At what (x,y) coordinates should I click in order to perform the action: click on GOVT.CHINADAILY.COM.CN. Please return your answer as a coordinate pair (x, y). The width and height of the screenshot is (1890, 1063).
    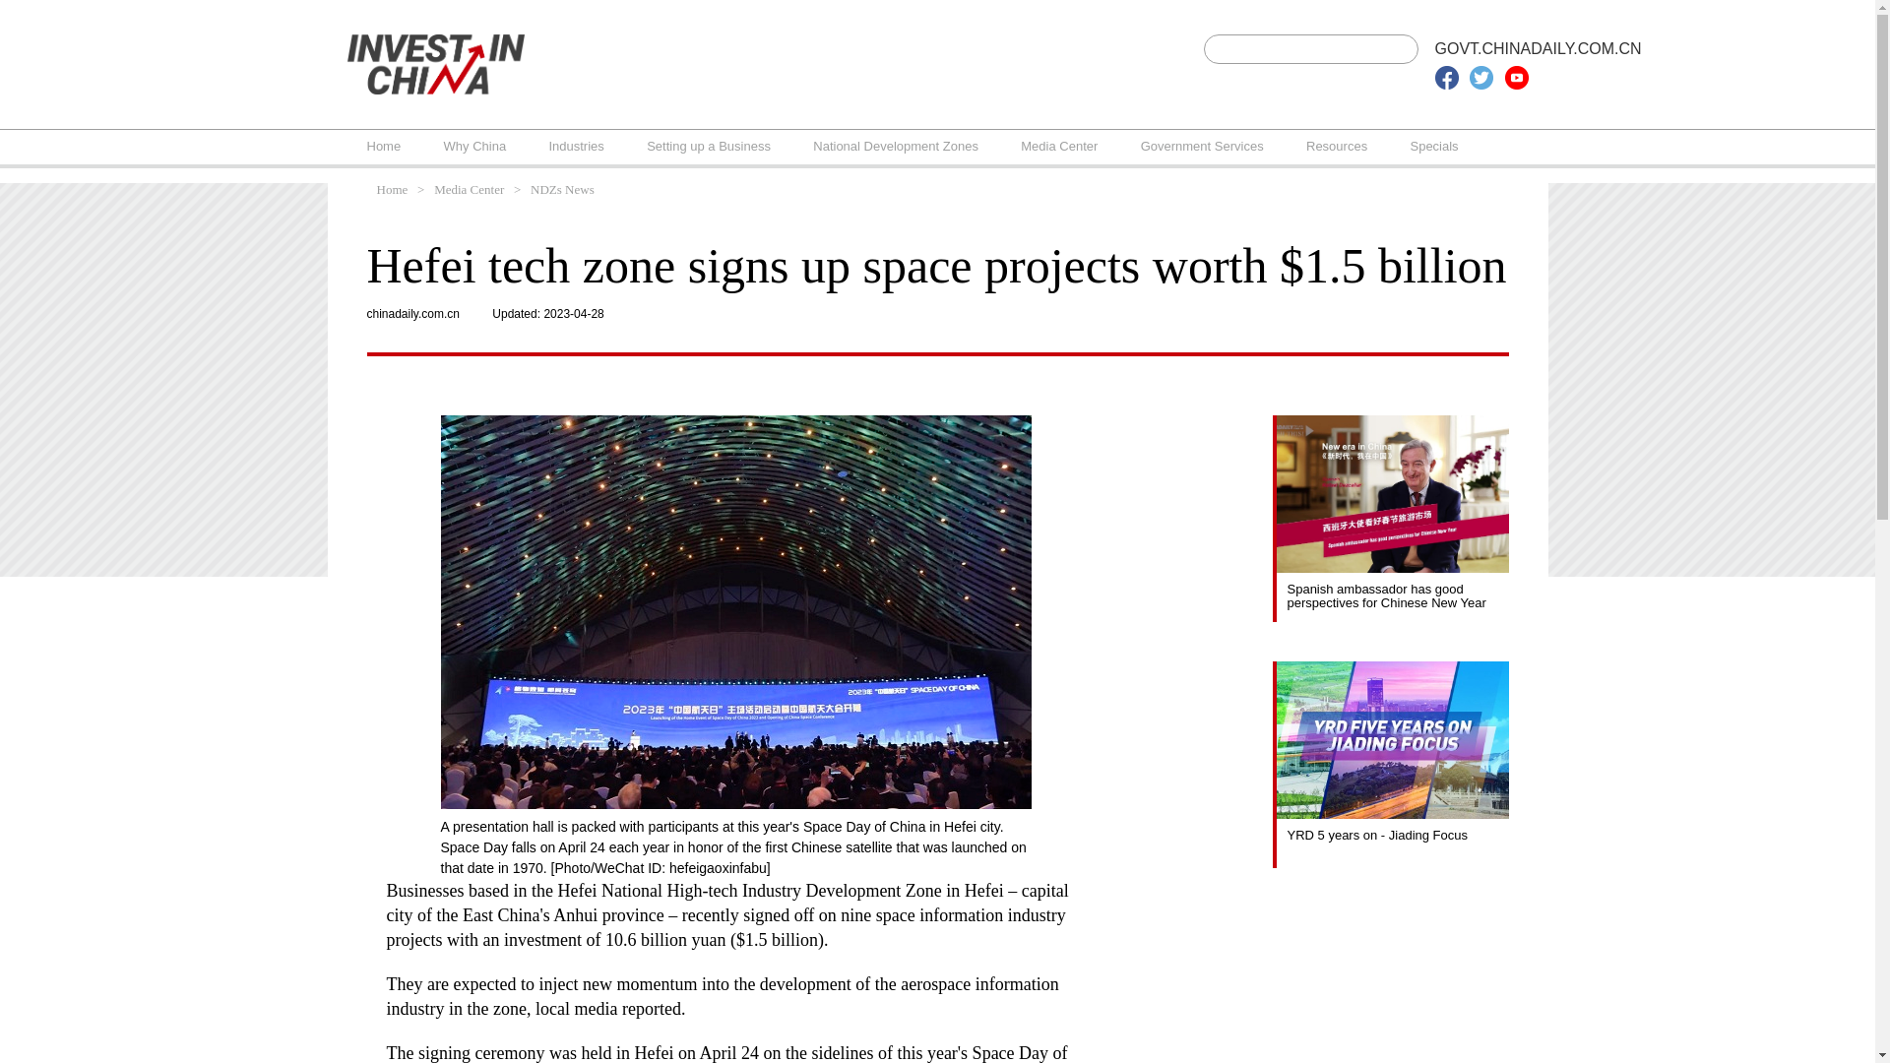
    Looking at the image, I should click on (1538, 49).